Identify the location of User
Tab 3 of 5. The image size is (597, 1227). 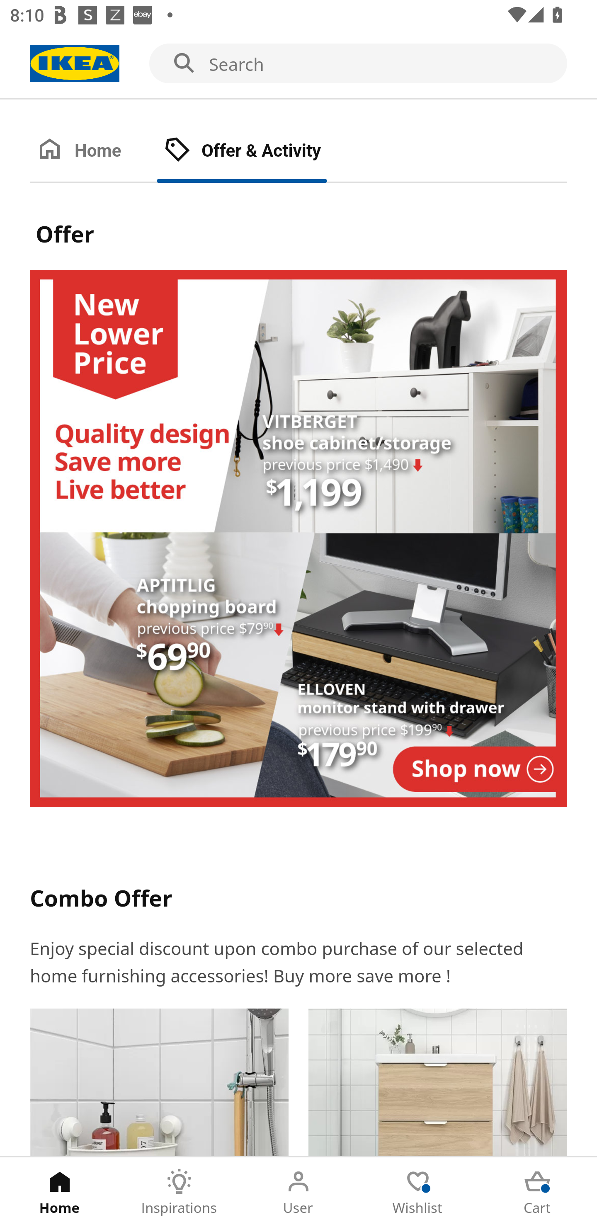
(298, 1192).